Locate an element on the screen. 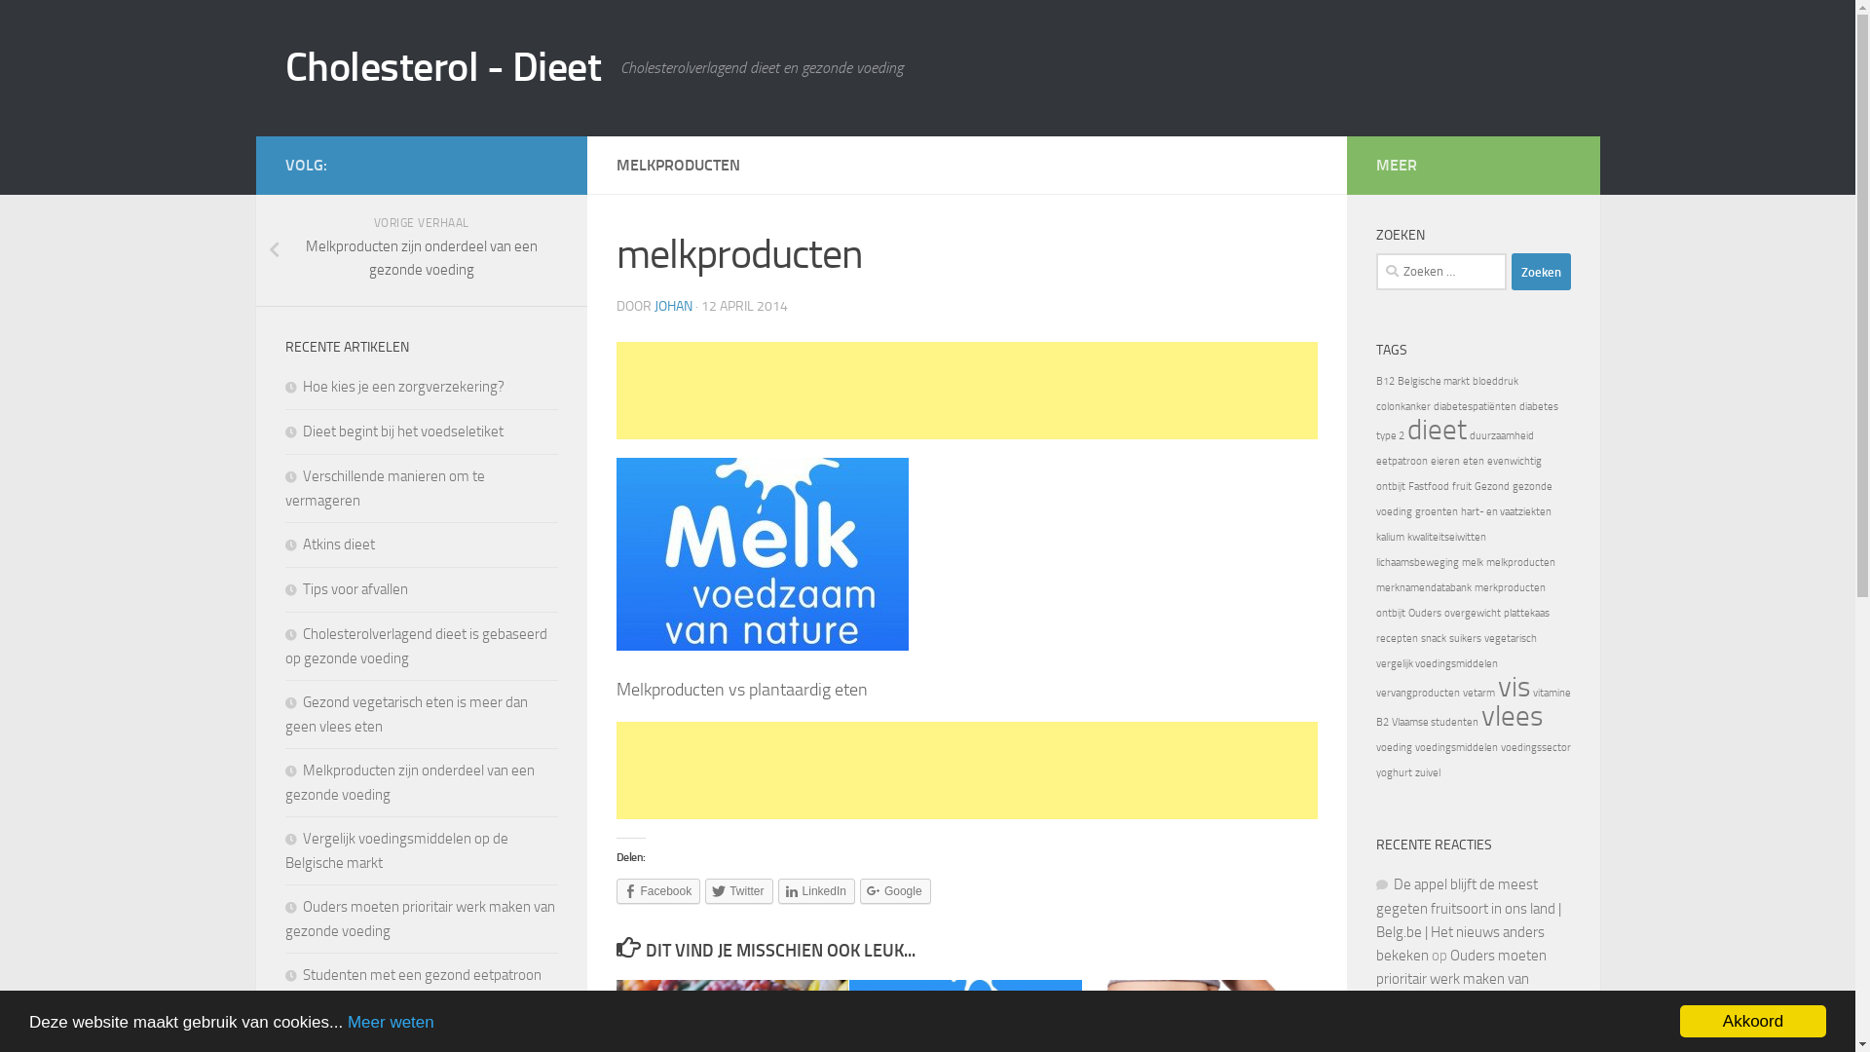  kwaliteitseiwitten is located at coordinates (1445, 538).